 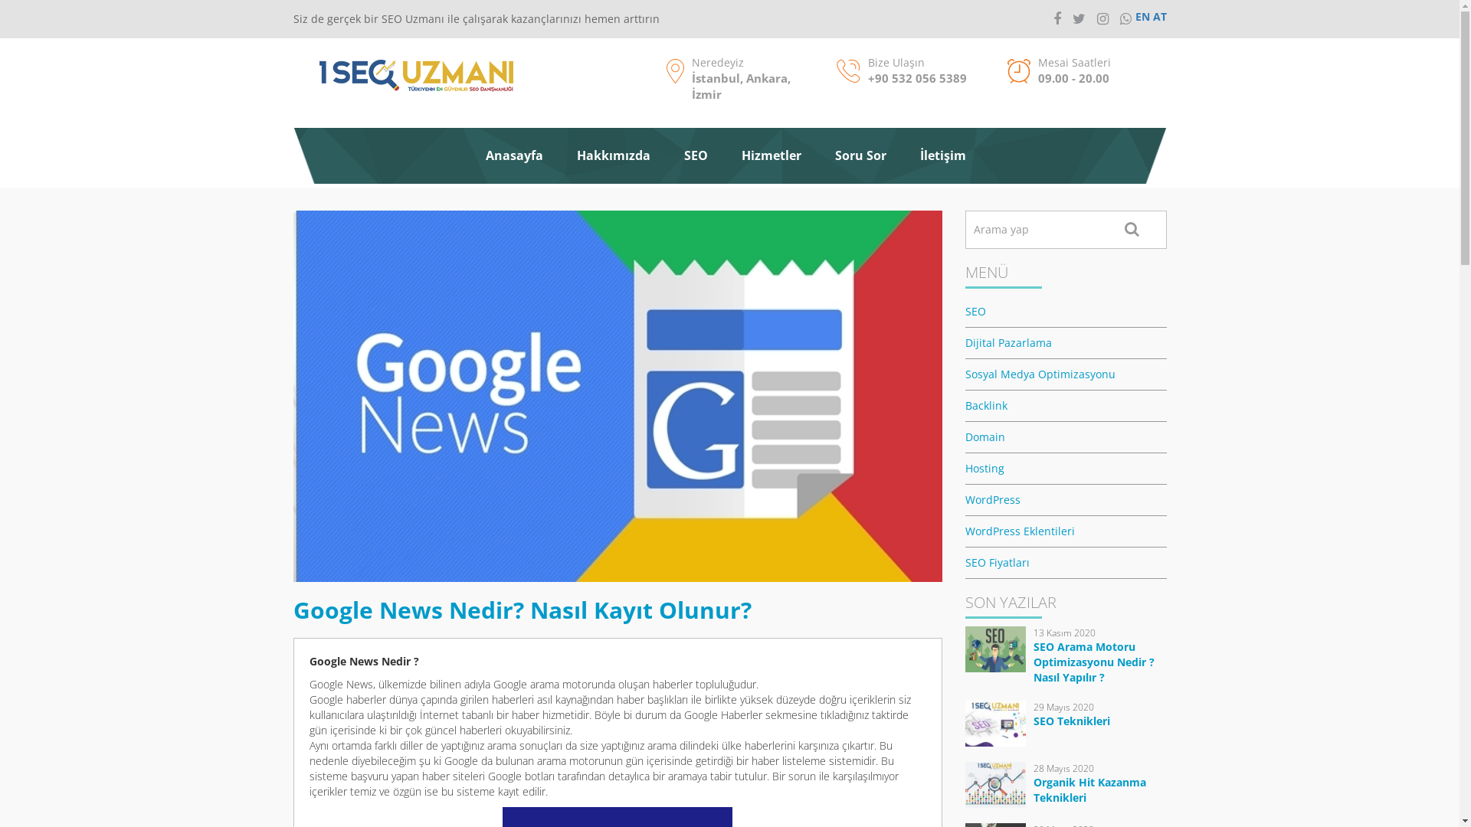 I want to click on Hizmetler, so click(x=772, y=156).